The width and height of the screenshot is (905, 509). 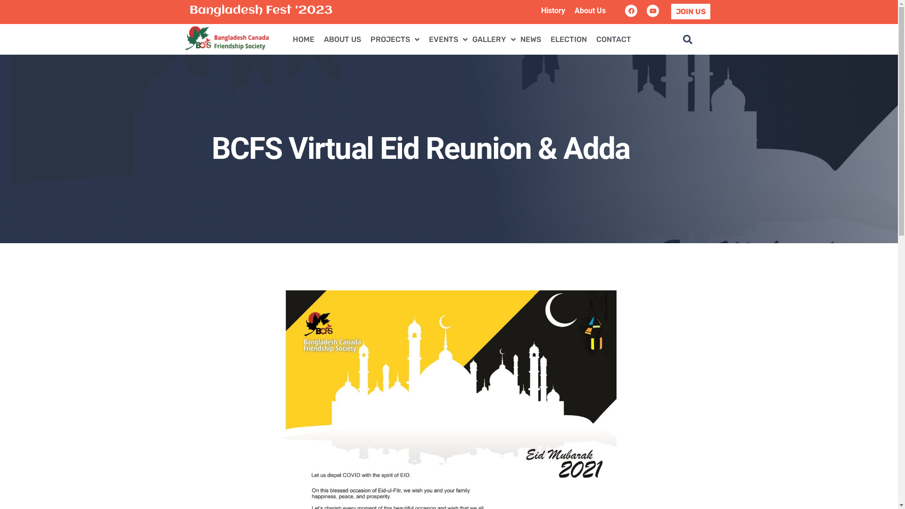 I want to click on EVENTS, so click(x=448, y=39).